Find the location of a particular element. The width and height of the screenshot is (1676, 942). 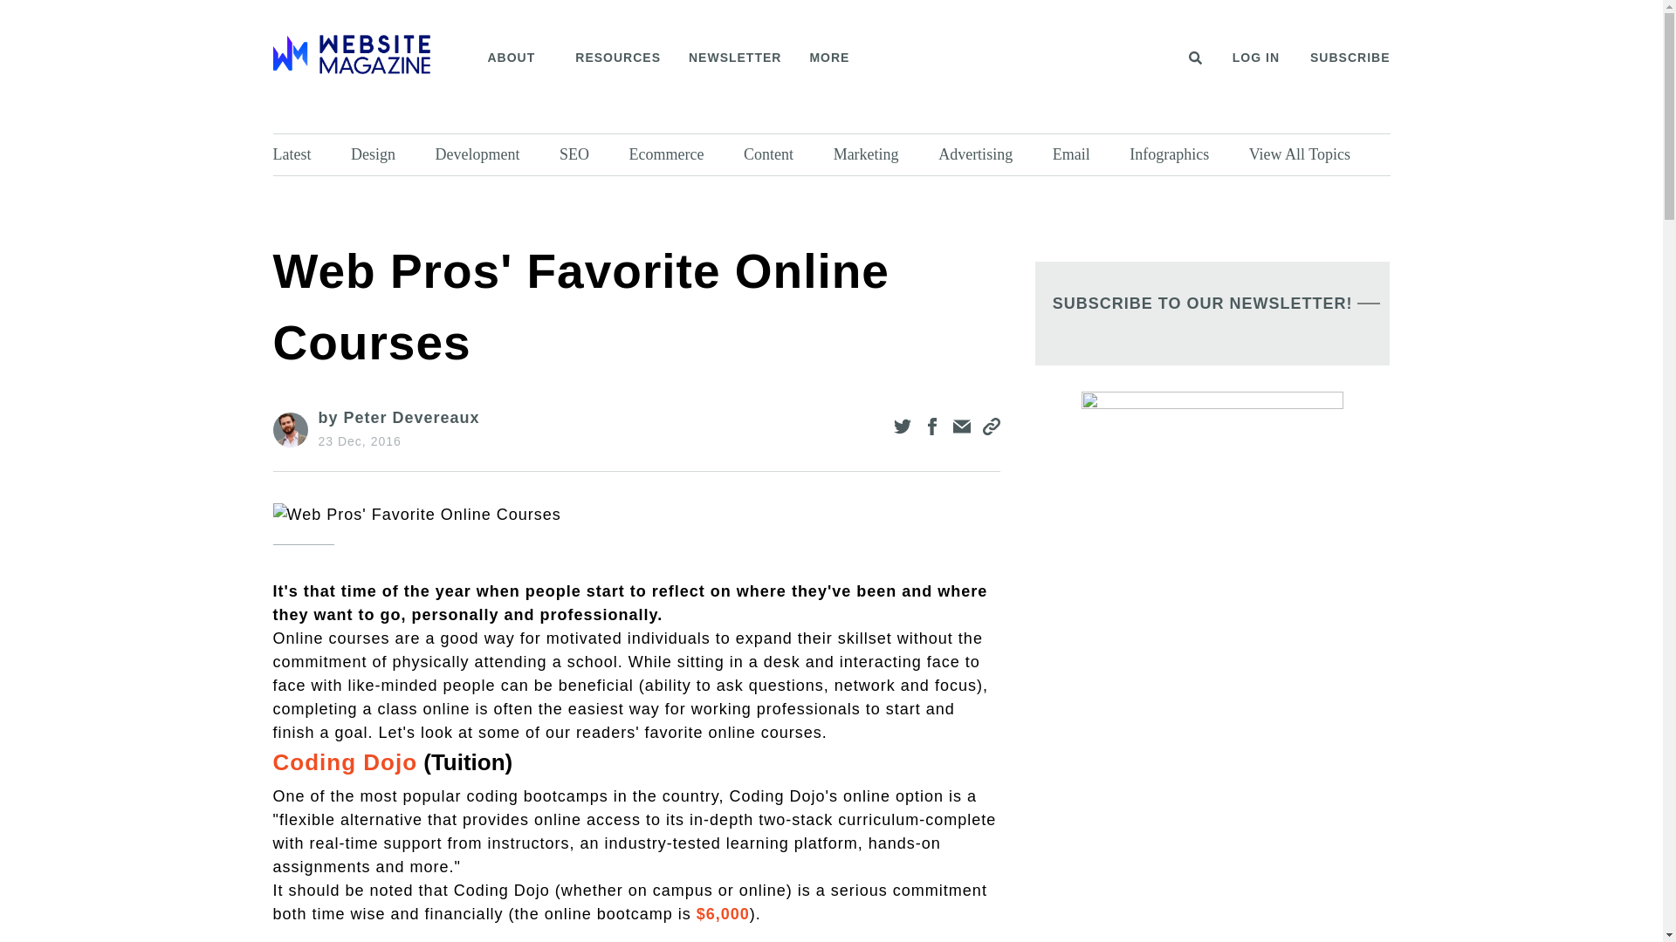

MORE is located at coordinates (835, 58).